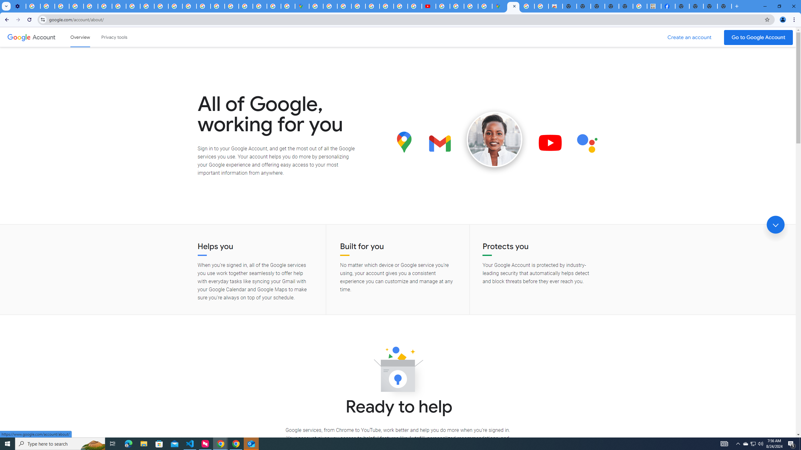  What do you see at coordinates (189, 6) in the screenshot?
I see `Privacy Help Center - Policies Help` at bounding box center [189, 6].